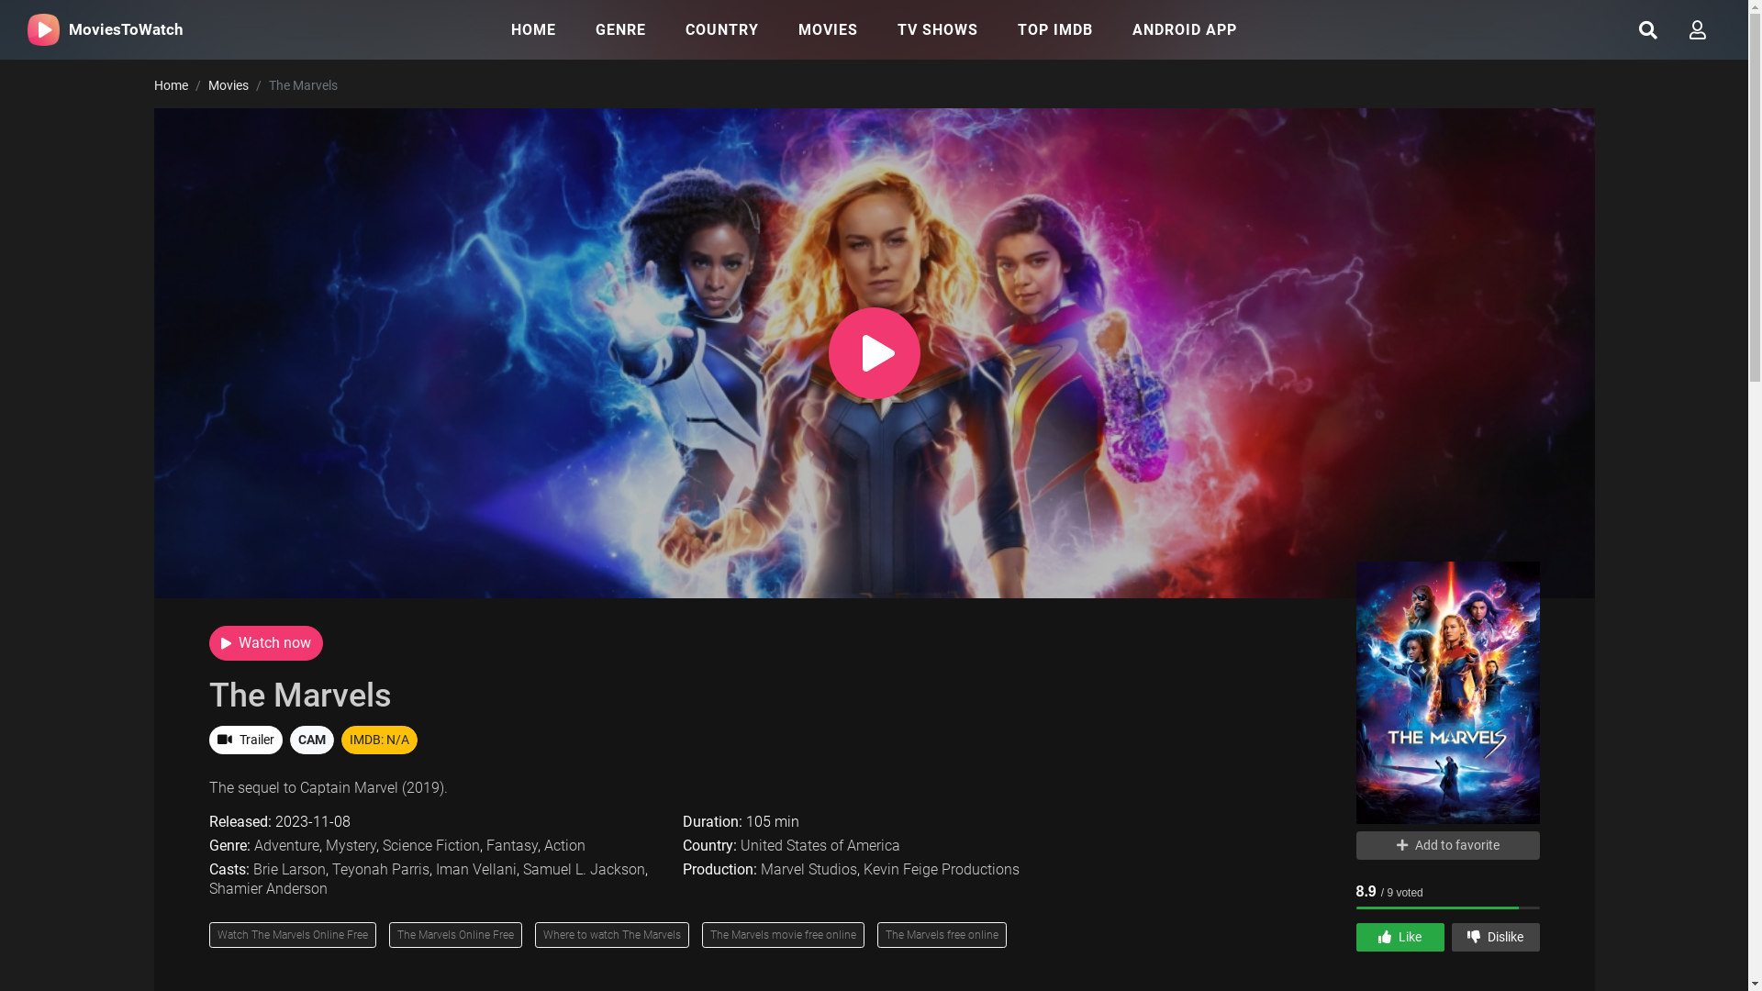  Describe the element at coordinates (312, 740) in the screenshot. I see `CAM` at that location.